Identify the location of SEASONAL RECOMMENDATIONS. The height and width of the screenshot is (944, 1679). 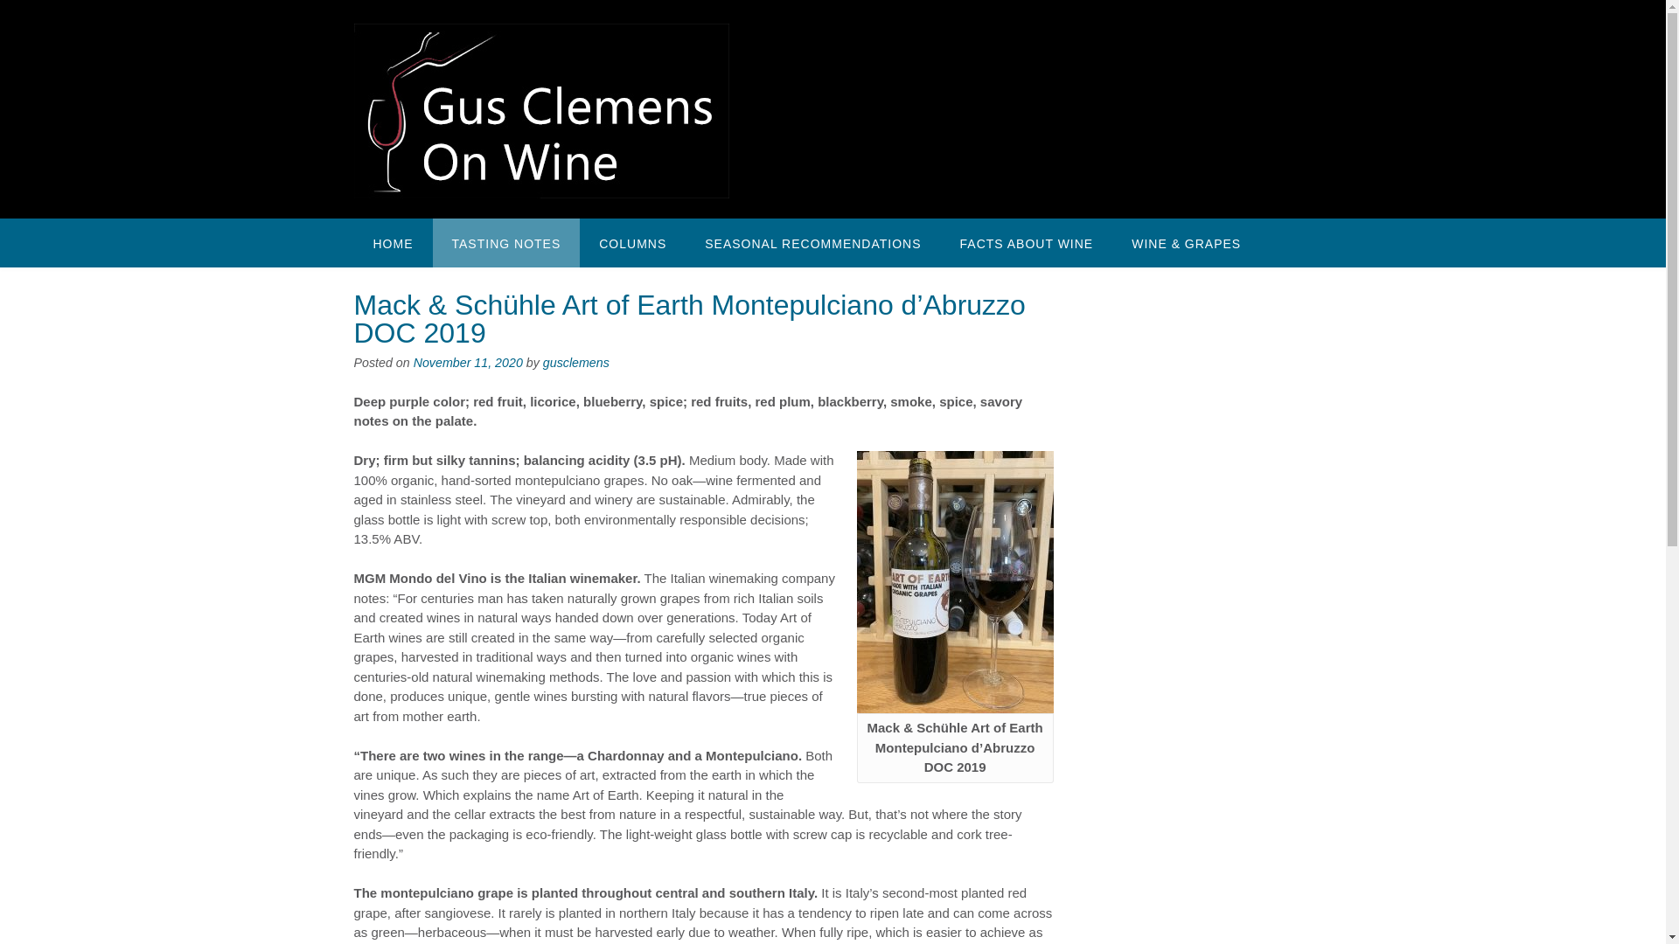
(812, 242).